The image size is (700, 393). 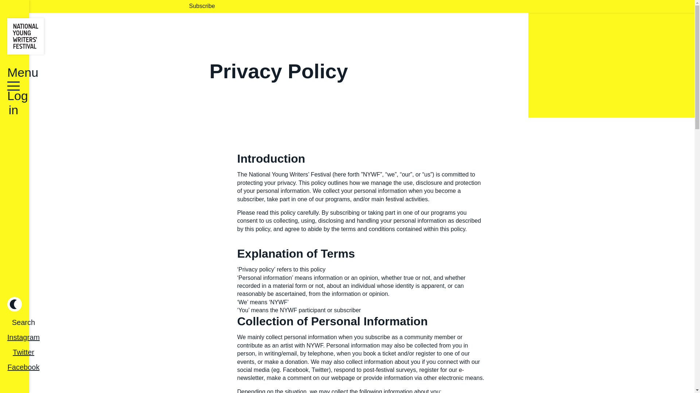 What do you see at coordinates (202, 7) in the screenshot?
I see `Subscribe` at bounding box center [202, 7].